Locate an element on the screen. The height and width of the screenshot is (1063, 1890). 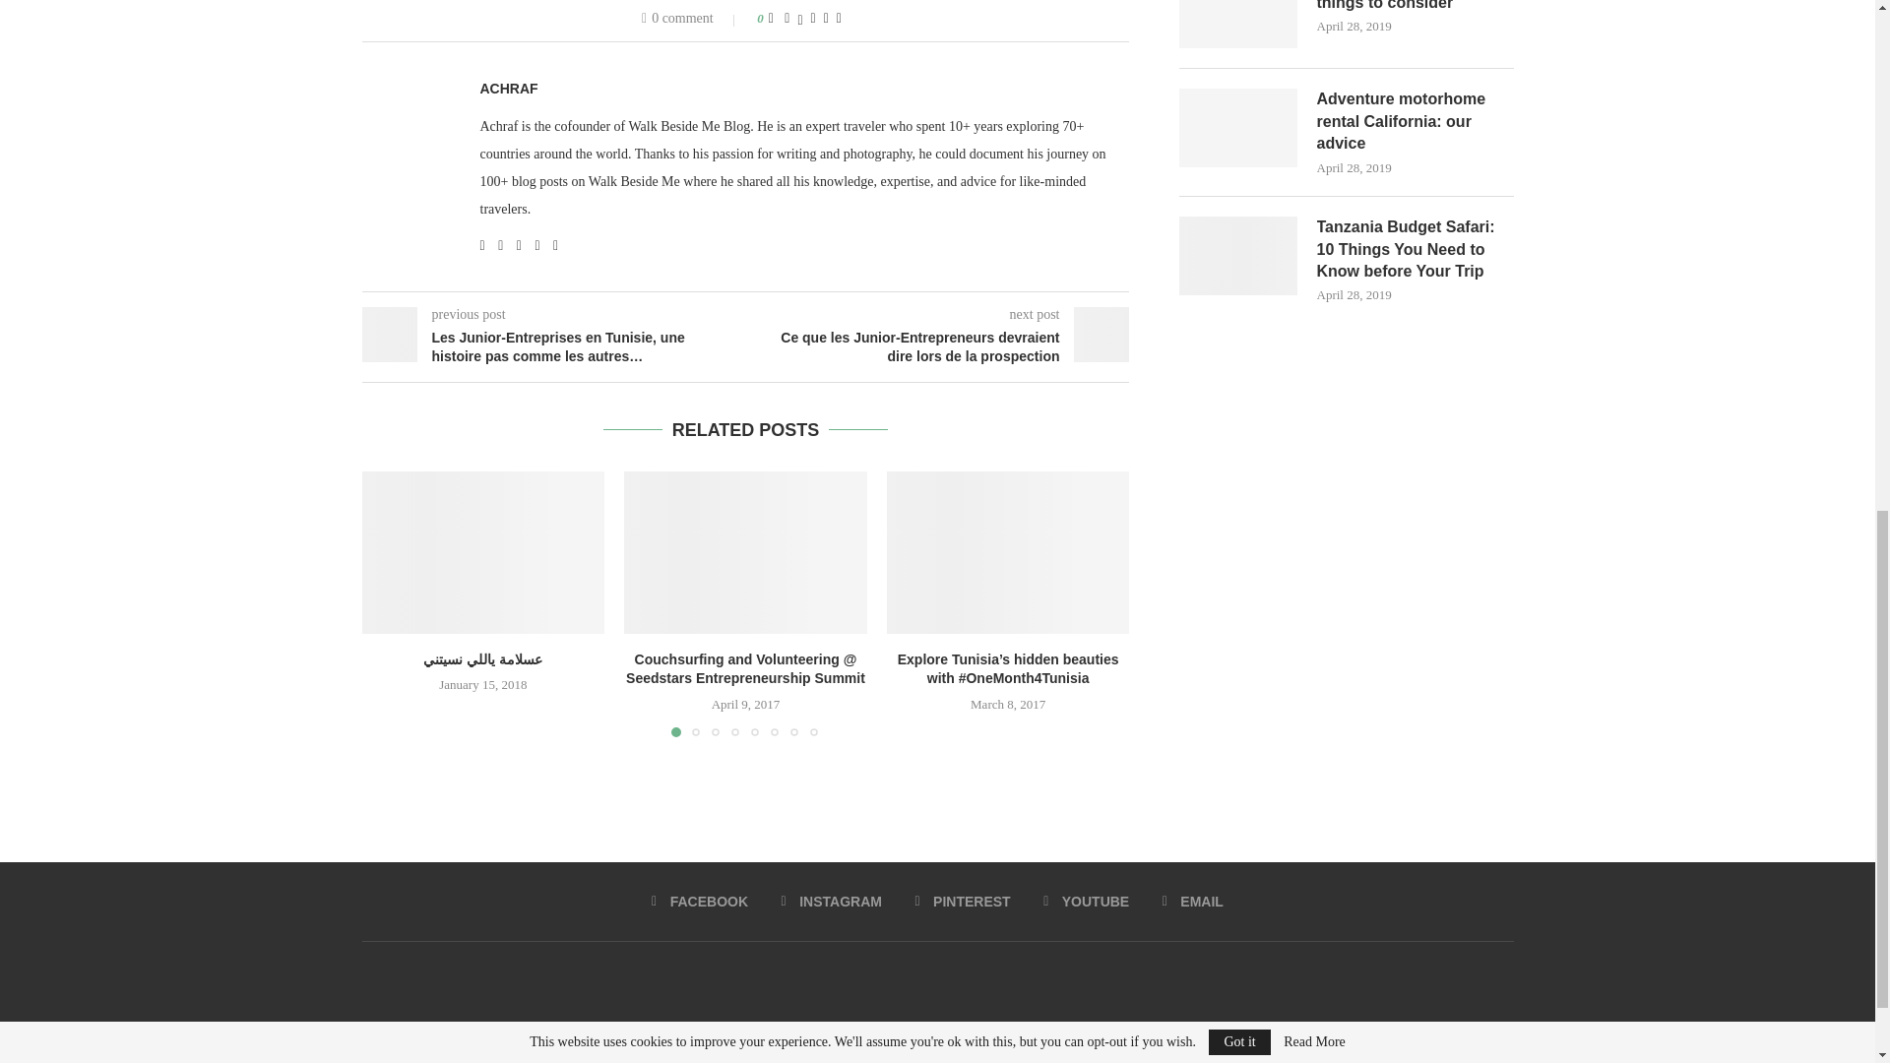
ACHRAF is located at coordinates (509, 89).